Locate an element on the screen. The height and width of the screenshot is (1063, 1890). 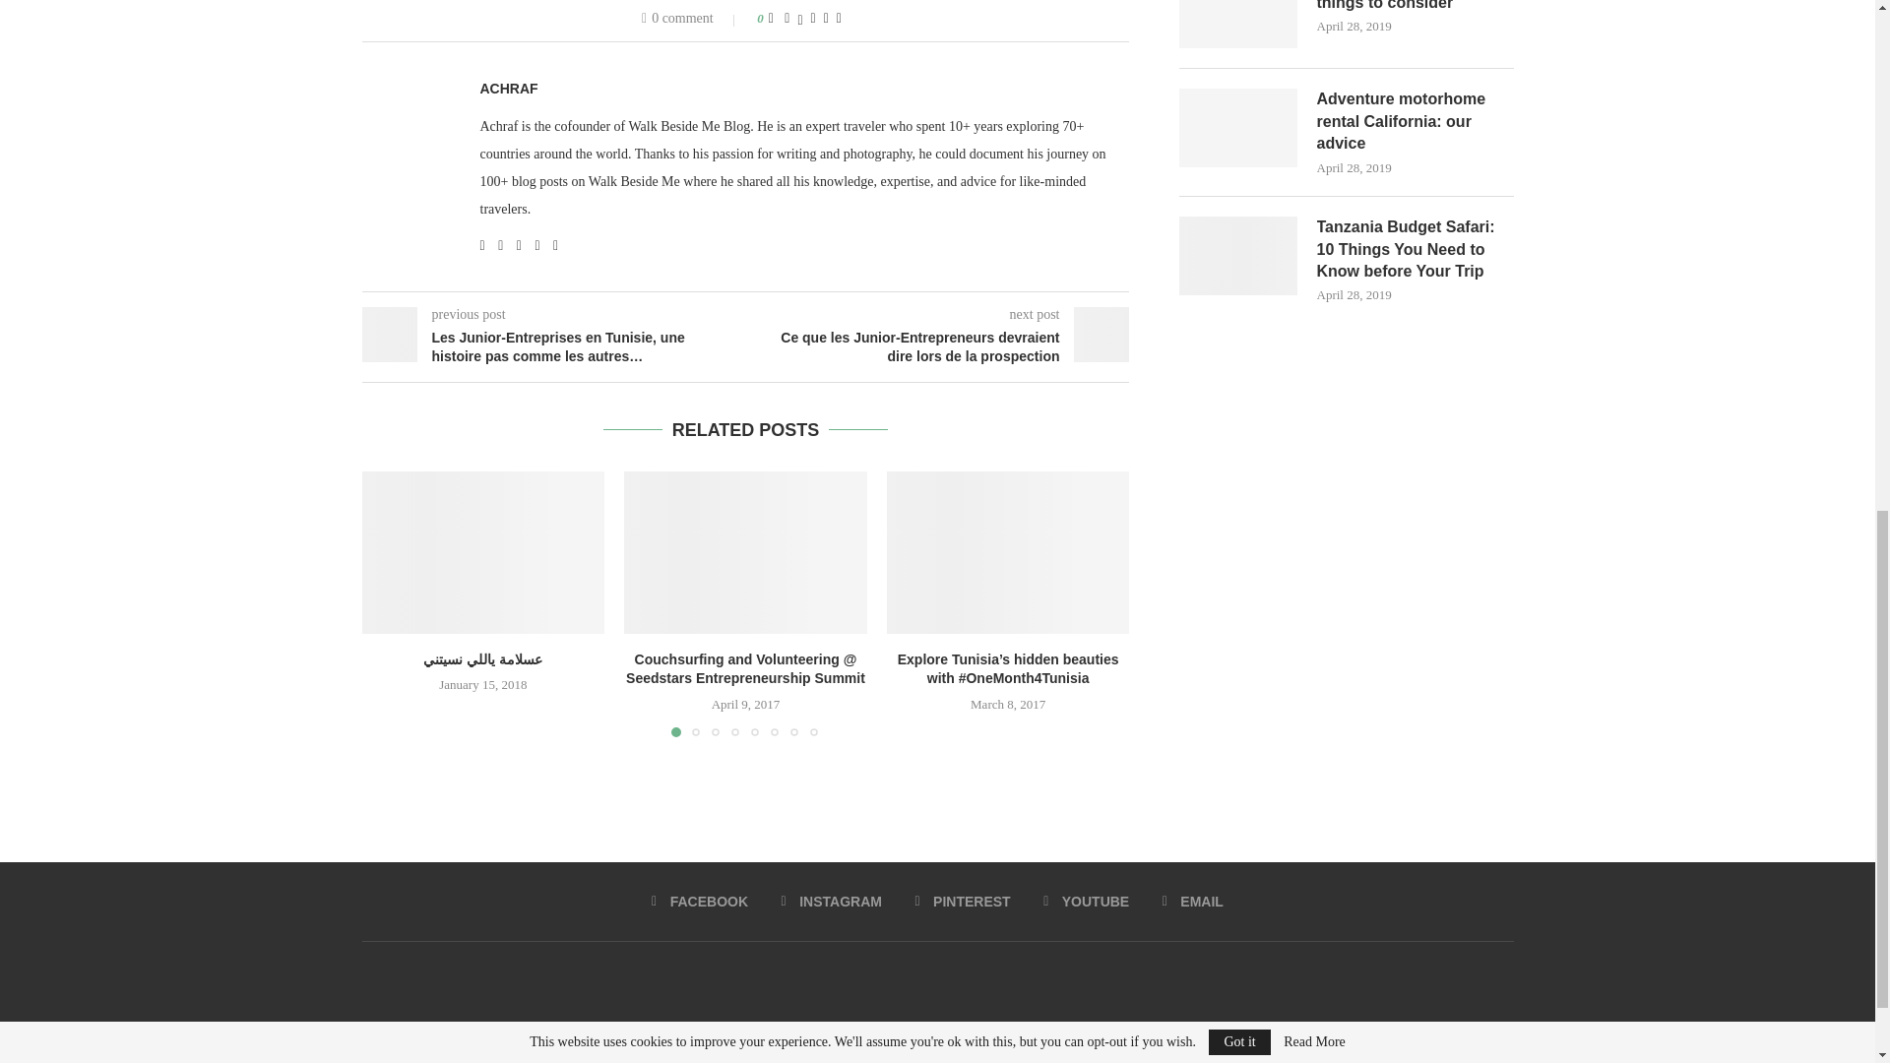
ACHRAF is located at coordinates (509, 89).